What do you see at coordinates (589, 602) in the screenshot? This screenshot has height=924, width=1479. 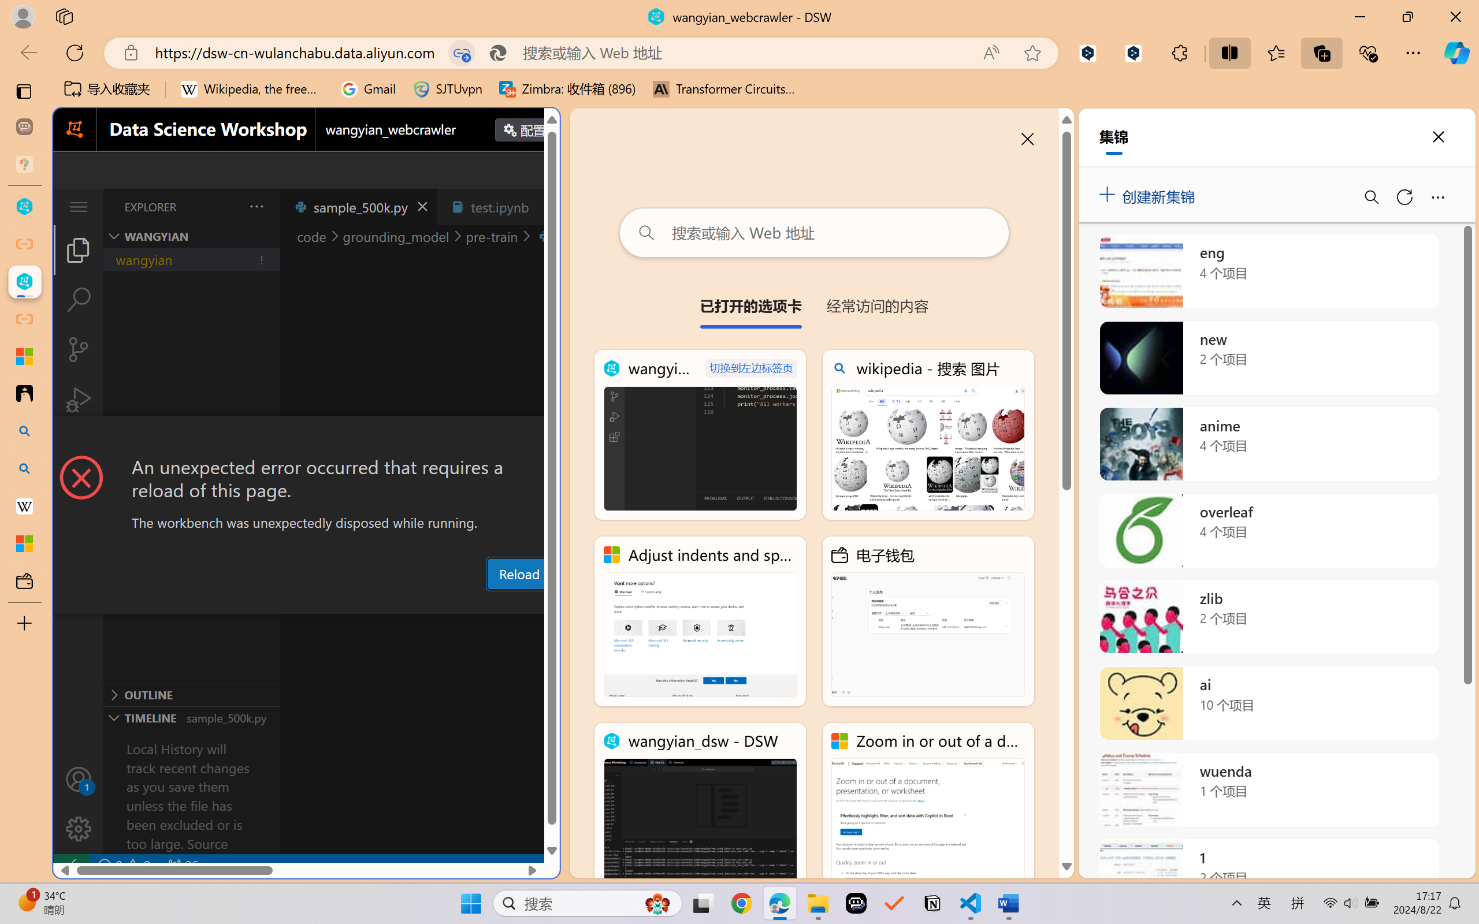 I see `Terminal (Ctrl+`)` at bounding box center [589, 602].